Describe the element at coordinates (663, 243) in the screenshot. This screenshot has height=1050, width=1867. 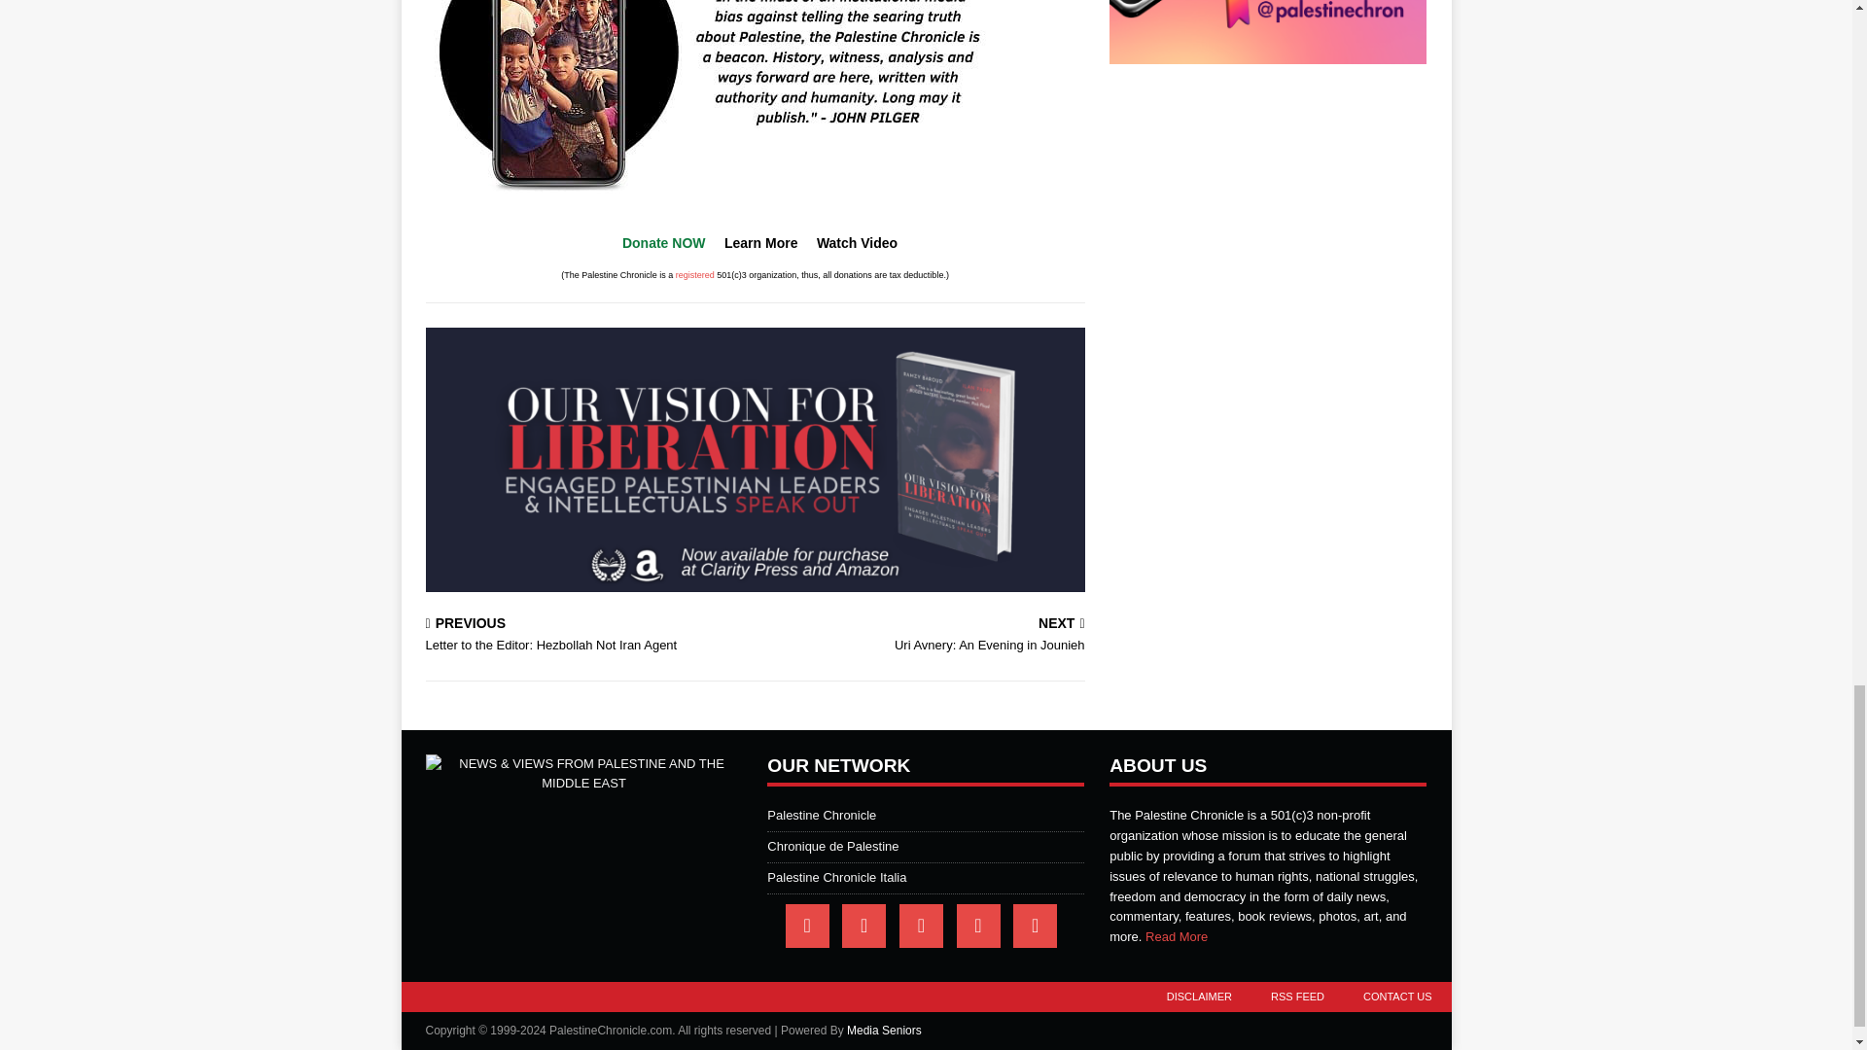
I see `Watch Video` at that location.